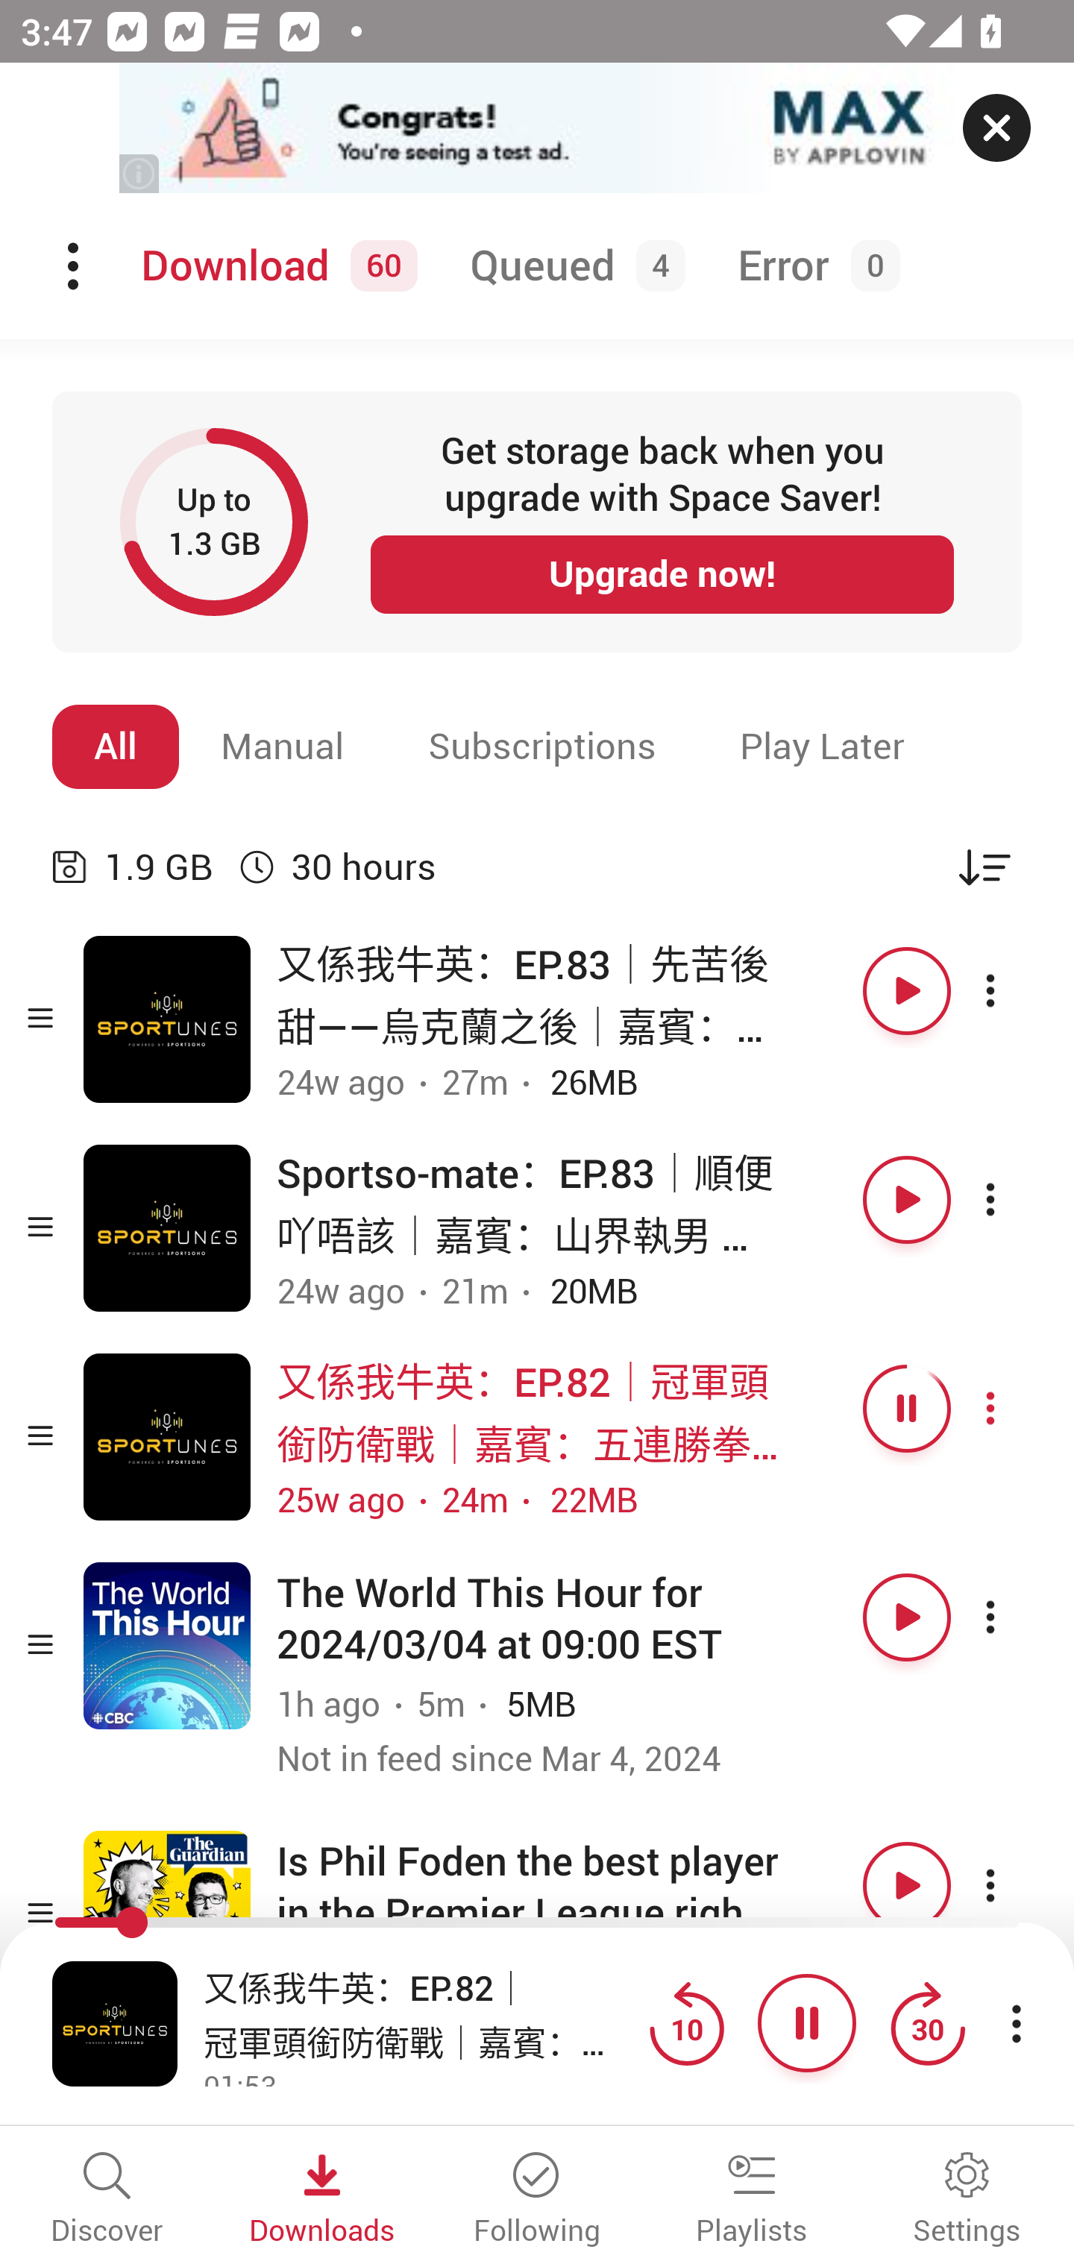 This screenshot has width=1074, height=2267. What do you see at coordinates (807, 2022) in the screenshot?
I see `Pause button` at bounding box center [807, 2022].